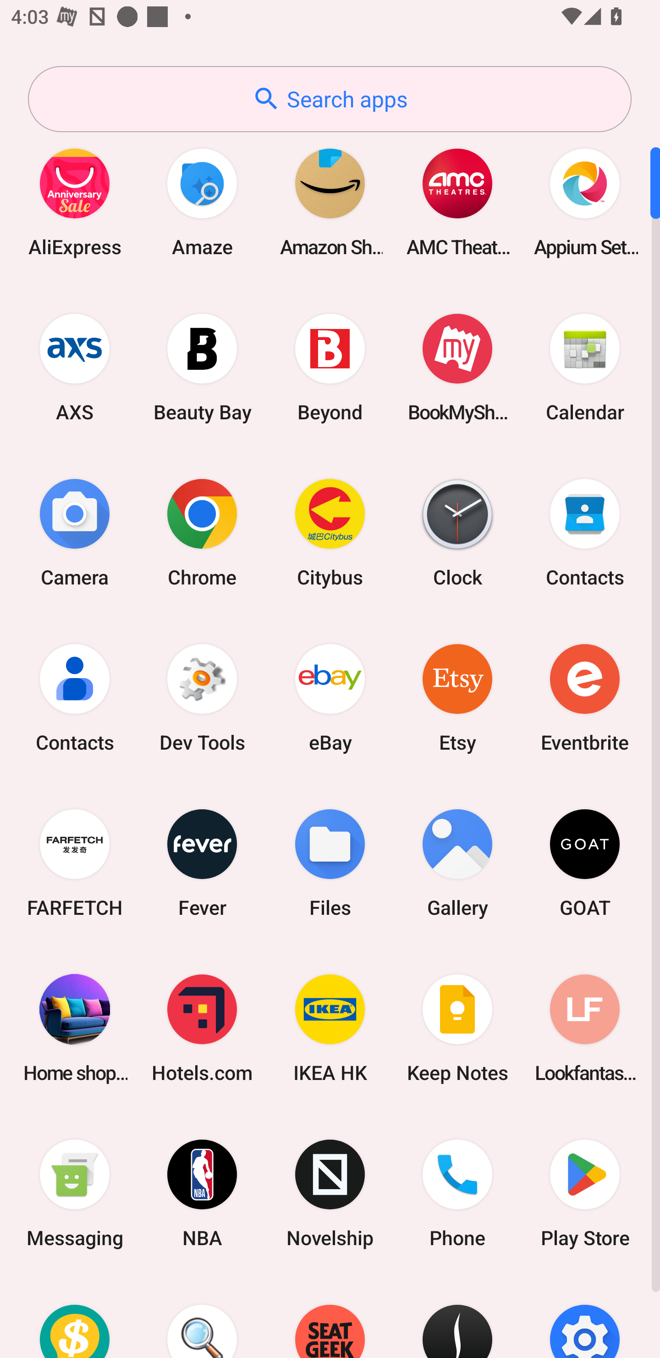  What do you see at coordinates (585, 697) in the screenshot?
I see `Eventbrite` at bounding box center [585, 697].